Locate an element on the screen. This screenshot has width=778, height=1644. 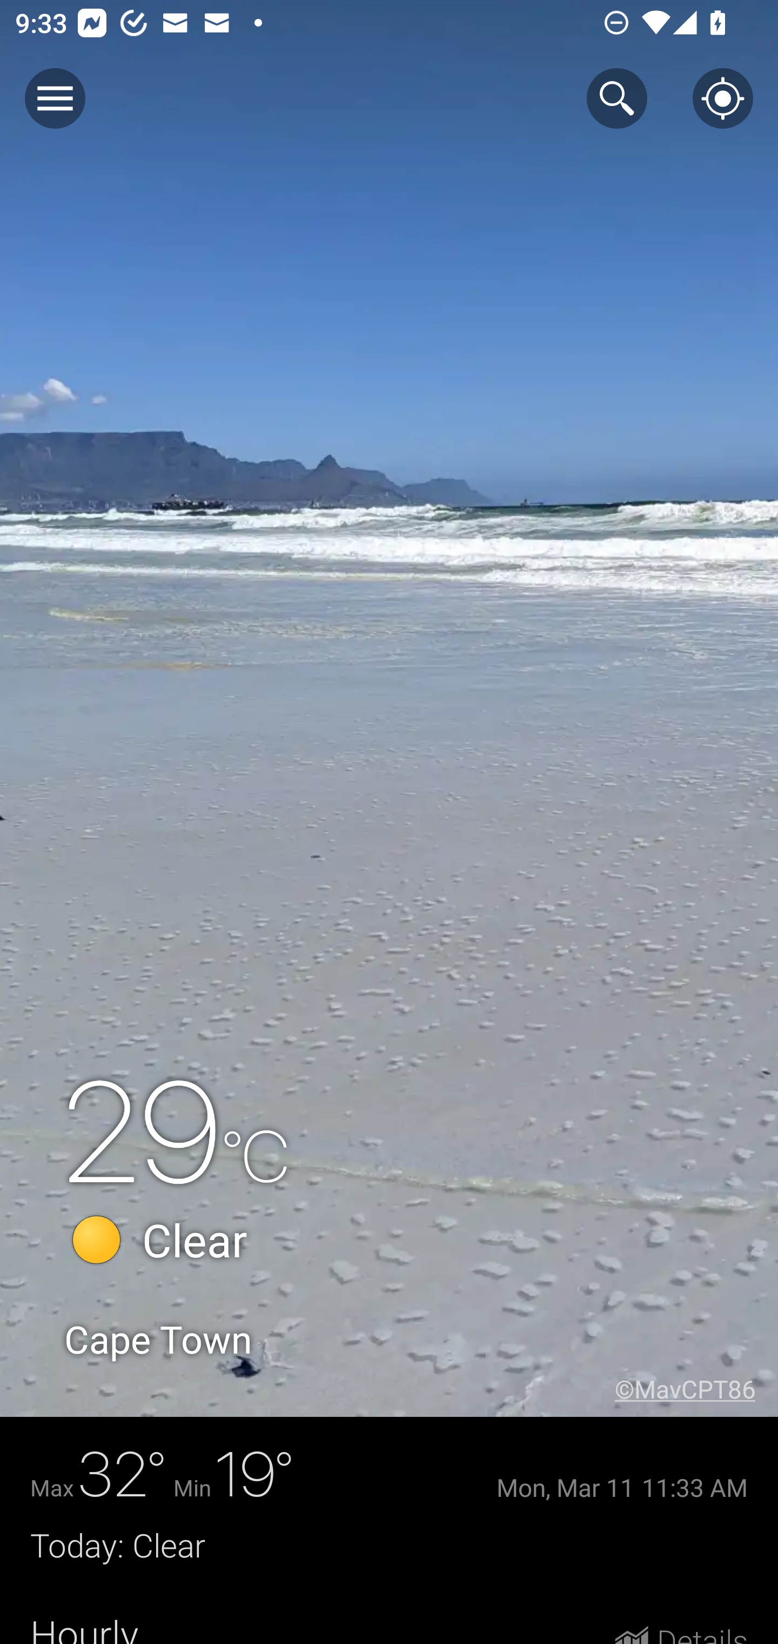
©MavCPT86 is located at coordinates (696, 1389).